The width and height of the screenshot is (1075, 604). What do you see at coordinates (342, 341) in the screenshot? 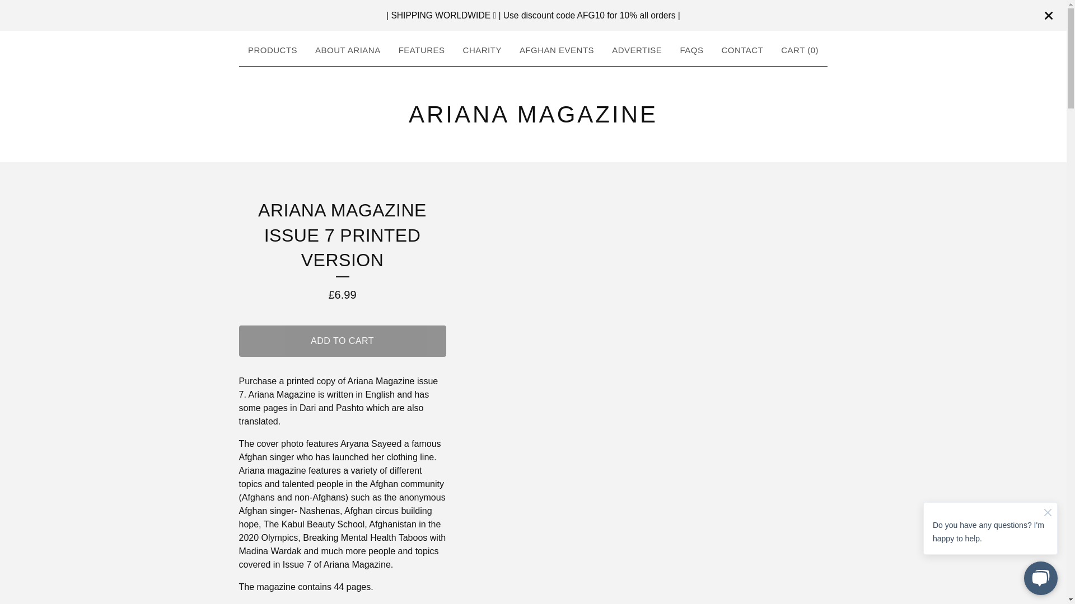
I see `ADD TO CART` at bounding box center [342, 341].